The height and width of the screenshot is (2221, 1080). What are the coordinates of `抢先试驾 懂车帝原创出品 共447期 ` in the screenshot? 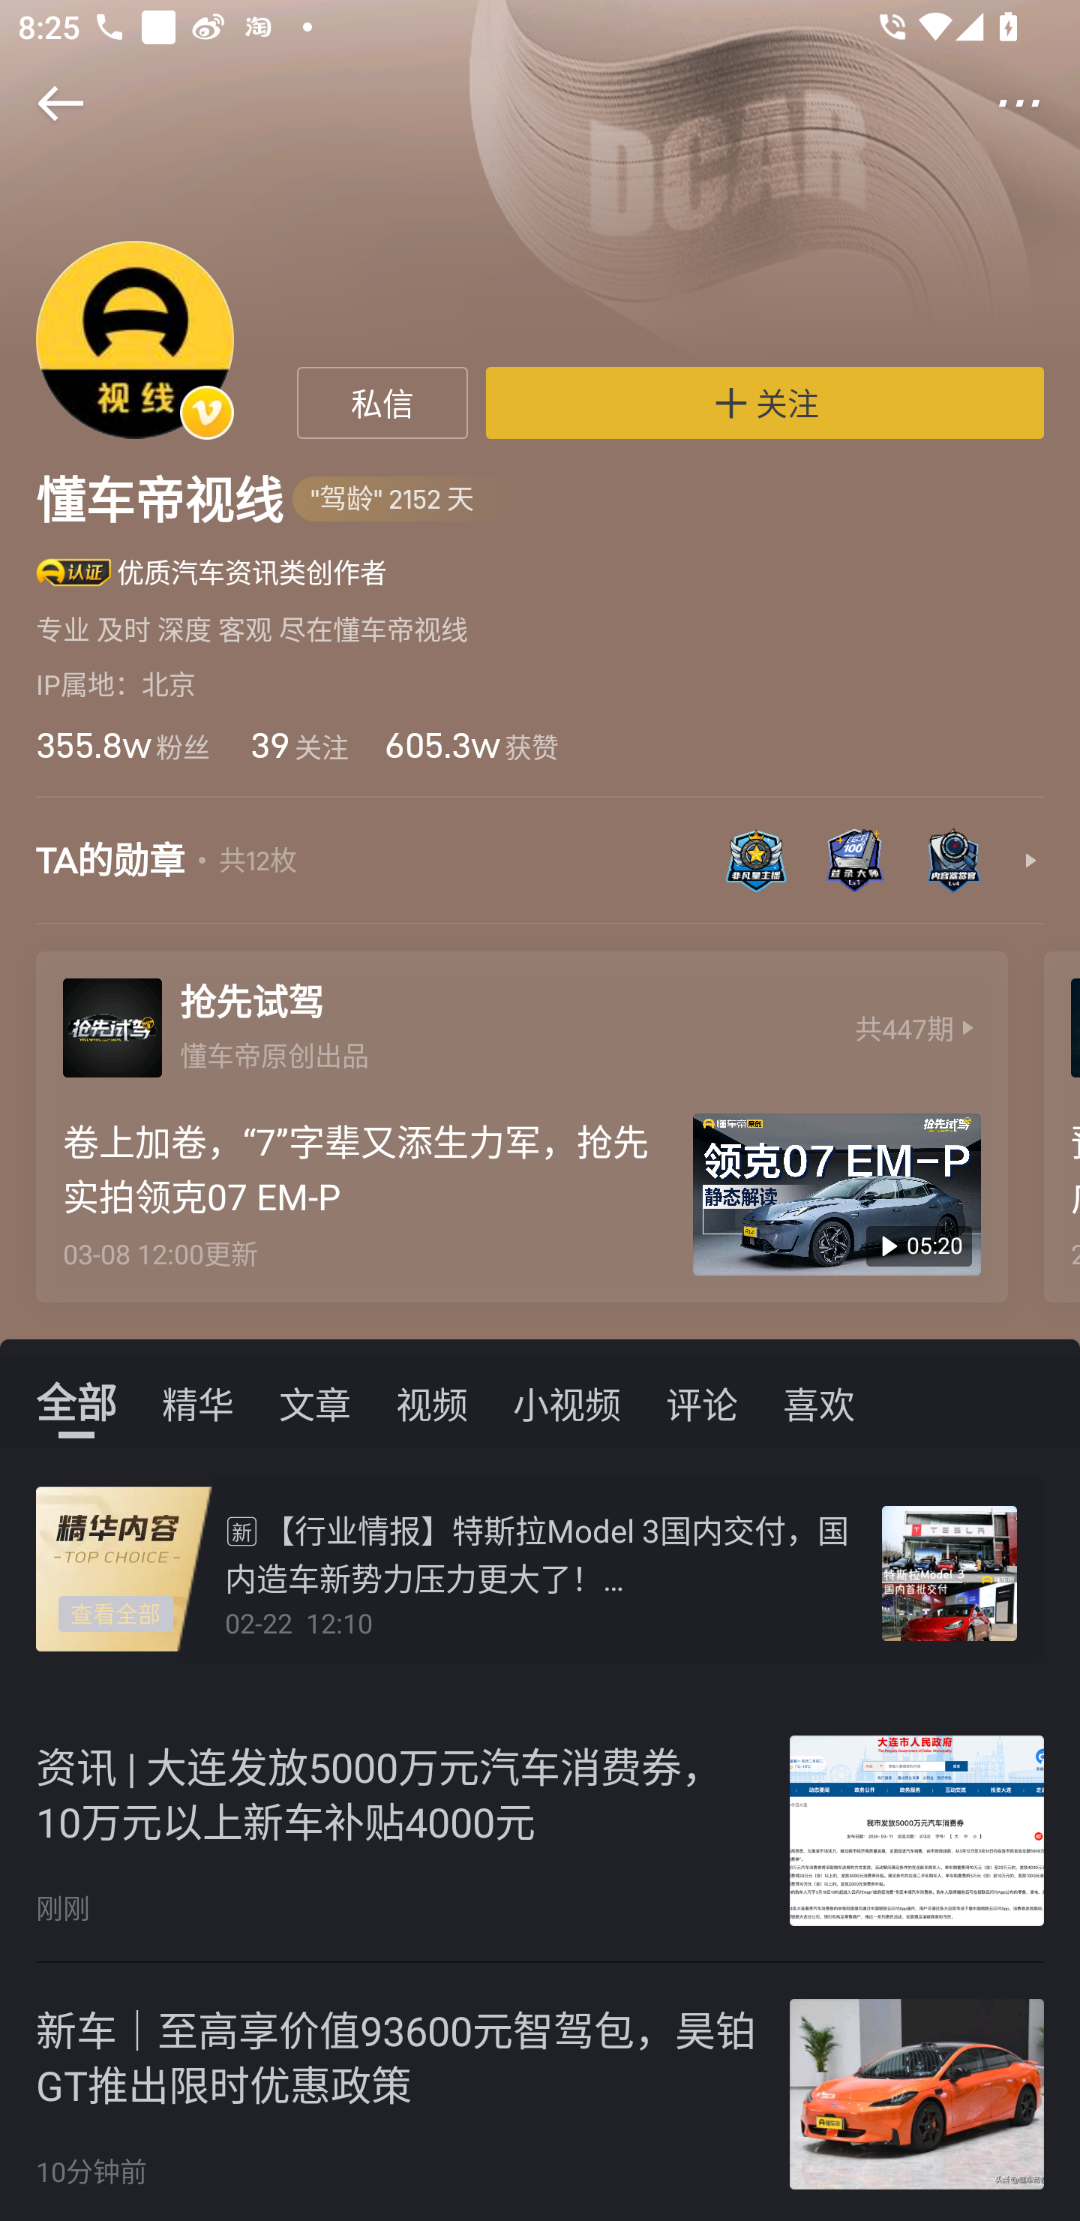 It's located at (521, 1022).